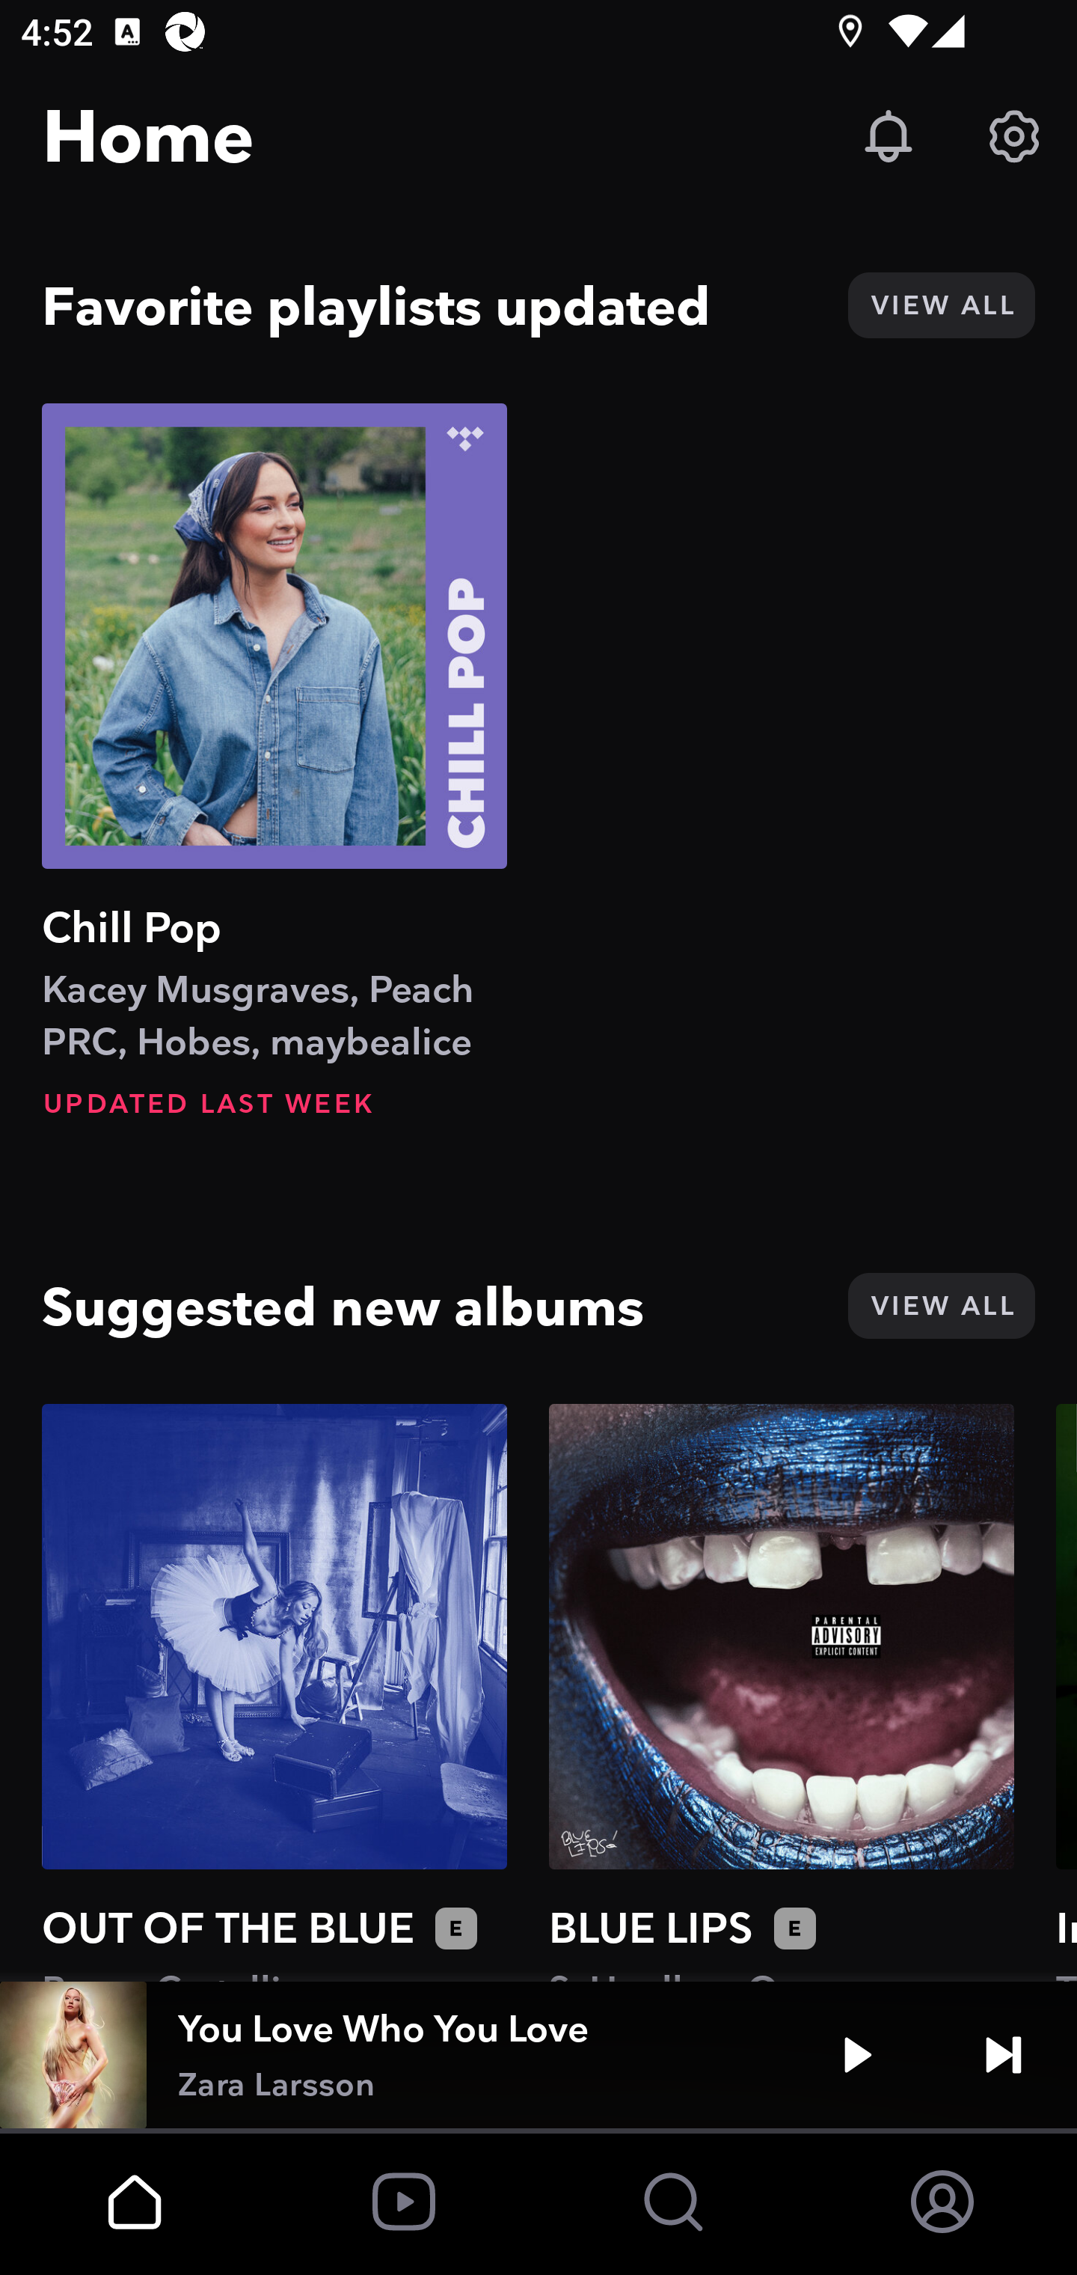  What do you see at coordinates (857, 2055) in the screenshot?
I see `Play` at bounding box center [857, 2055].